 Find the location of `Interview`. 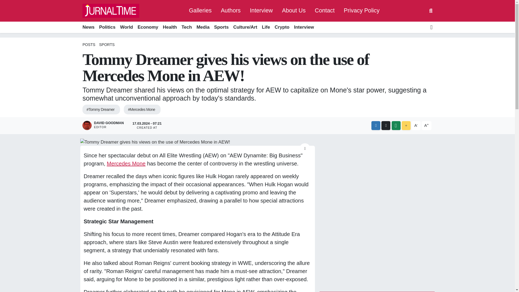

Interview is located at coordinates (304, 27).